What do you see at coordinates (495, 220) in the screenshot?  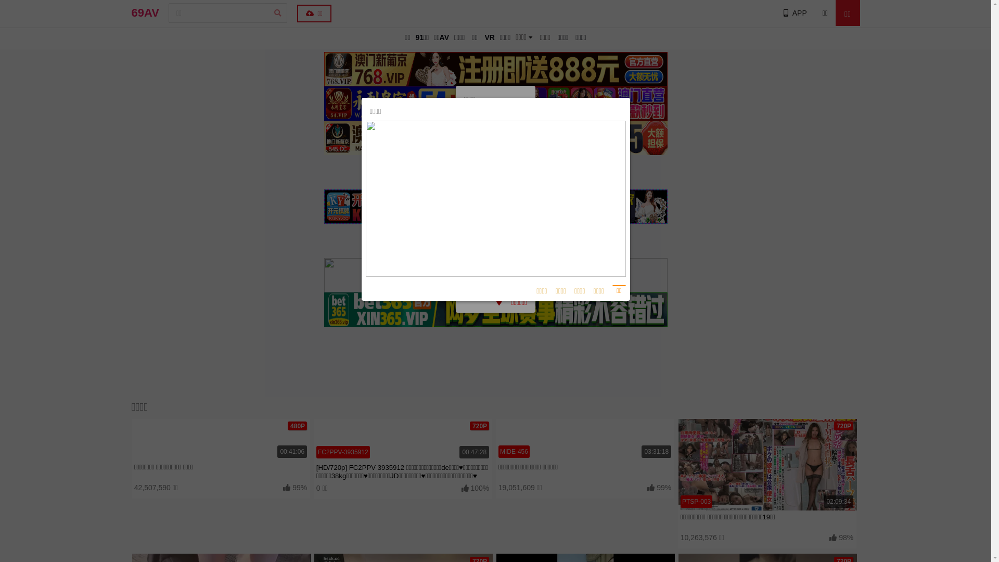 I see `https://69a8742.xyz` at bounding box center [495, 220].